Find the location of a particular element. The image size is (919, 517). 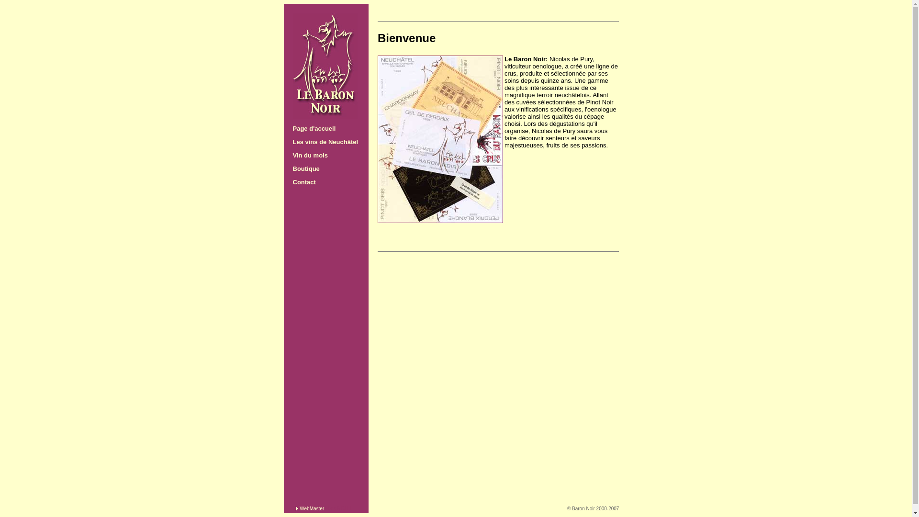

Contact is located at coordinates (304, 182).